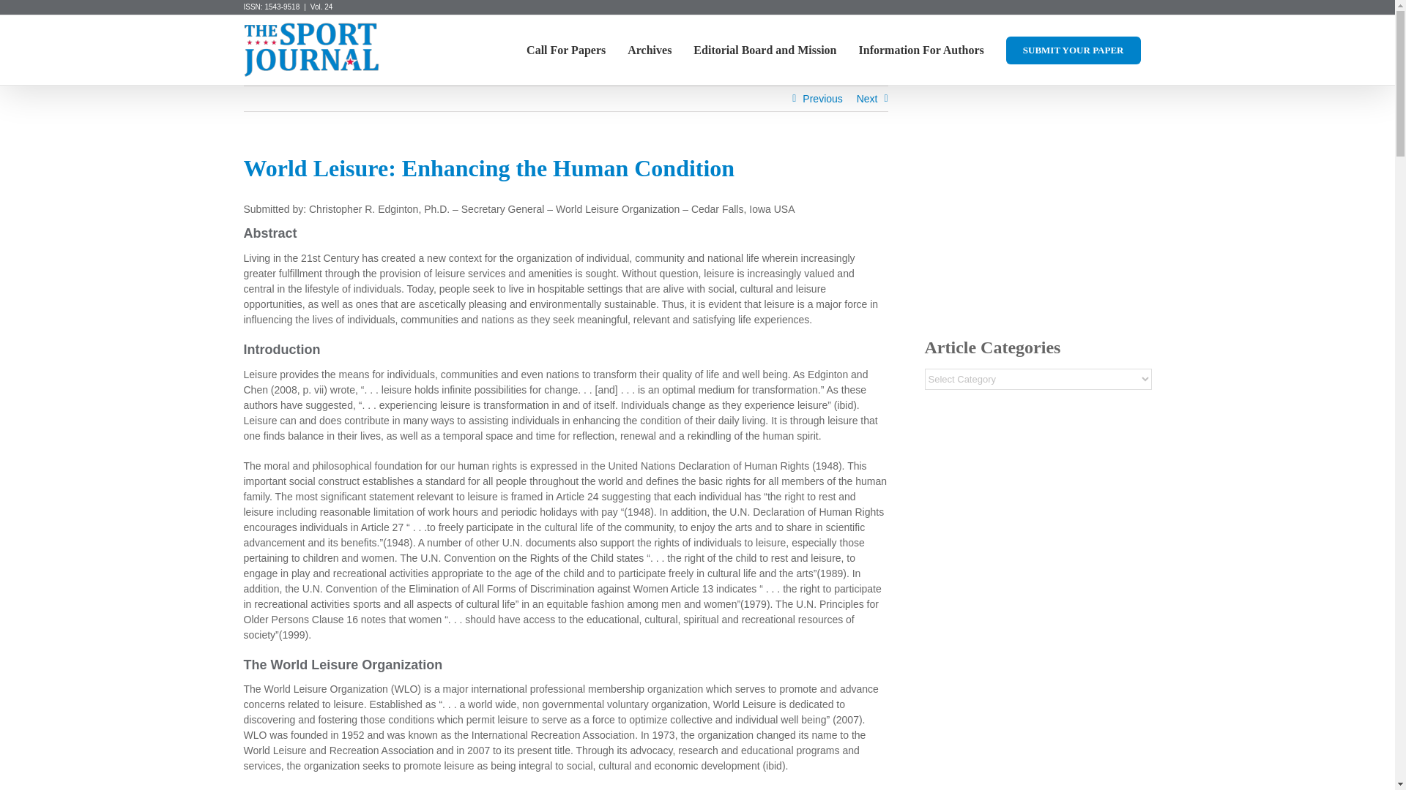 The width and height of the screenshot is (1406, 790). What do you see at coordinates (1074, 50) in the screenshot?
I see `SUBMIT YOUR PAPER` at bounding box center [1074, 50].